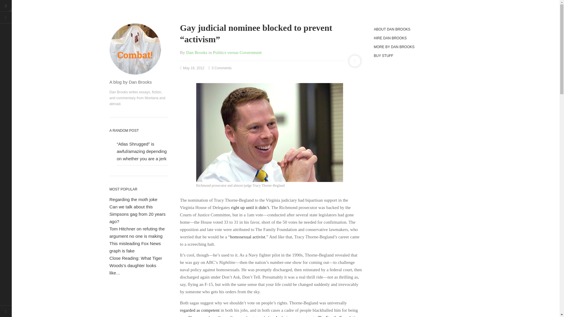 This screenshot has width=564, height=317. What do you see at coordinates (412, 47) in the screenshot?
I see `MORE BY DAN BROOKS` at bounding box center [412, 47].